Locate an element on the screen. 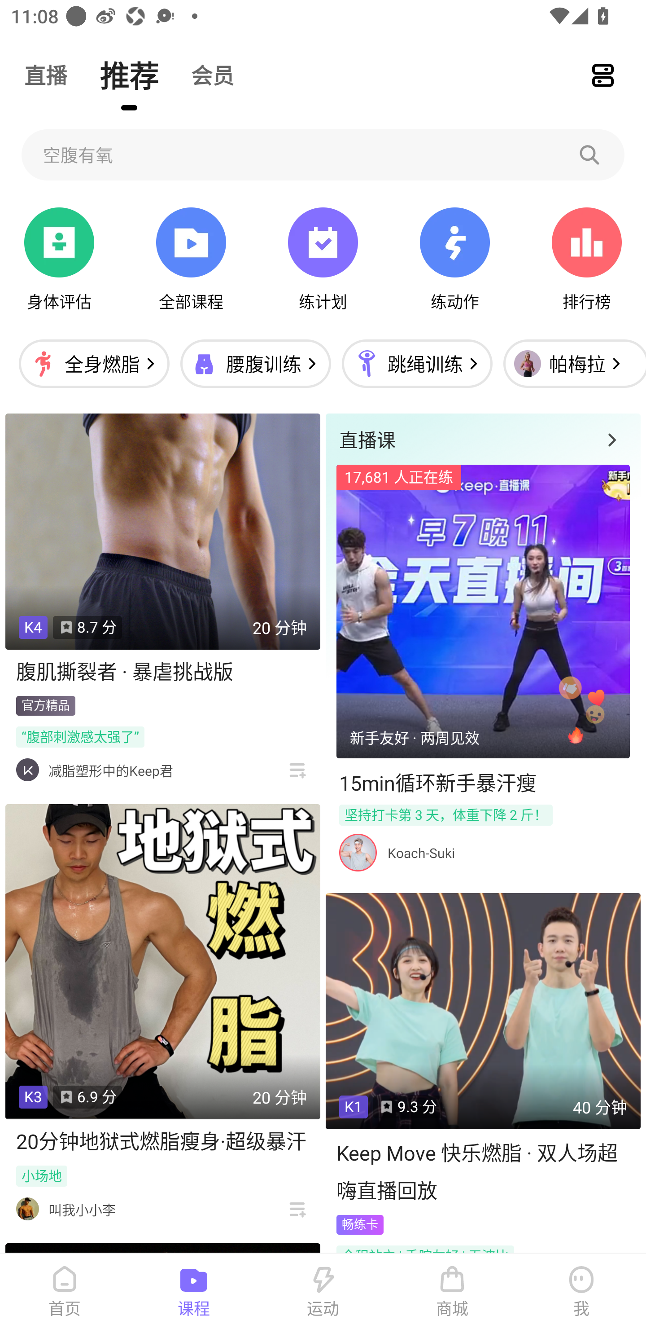  排行榜 is located at coordinates (587, 260).